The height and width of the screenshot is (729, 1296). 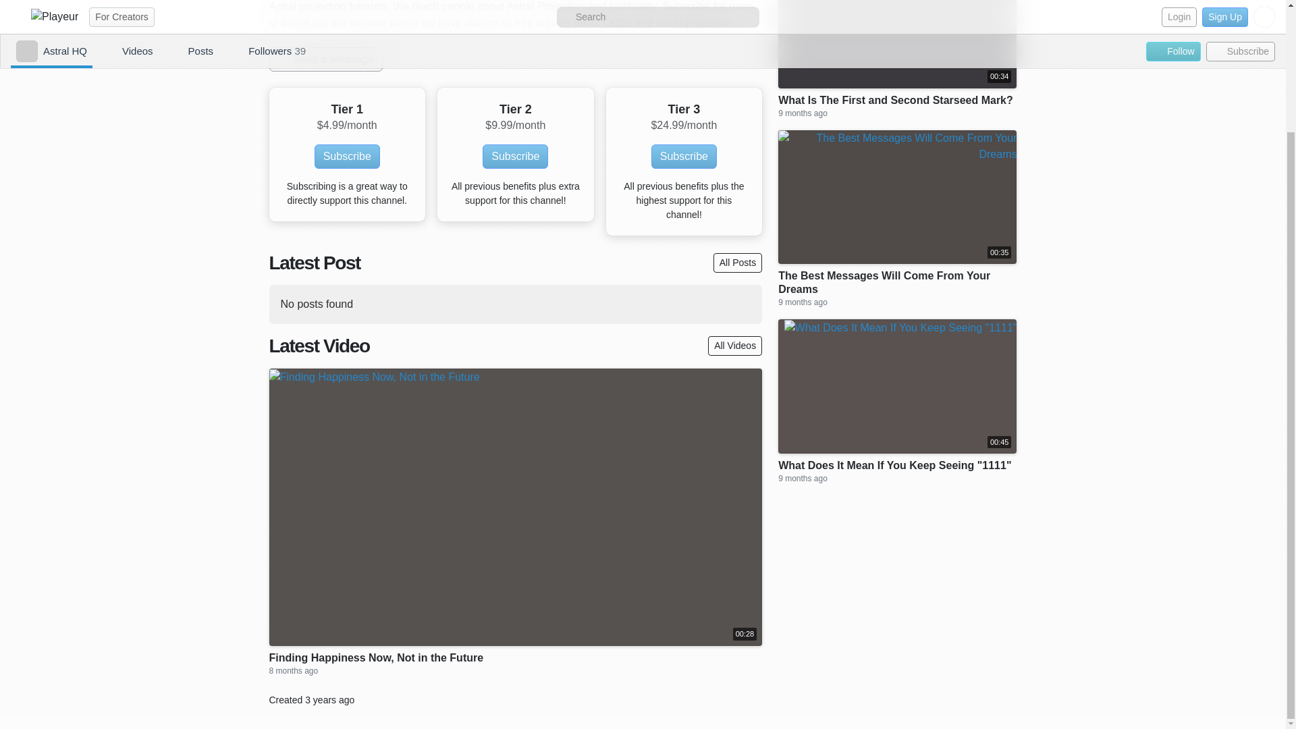 What do you see at coordinates (897, 282) in the screenshot?
I see `The Best Messages Will Come From Your Dreams` at bounding box center [897, 282].